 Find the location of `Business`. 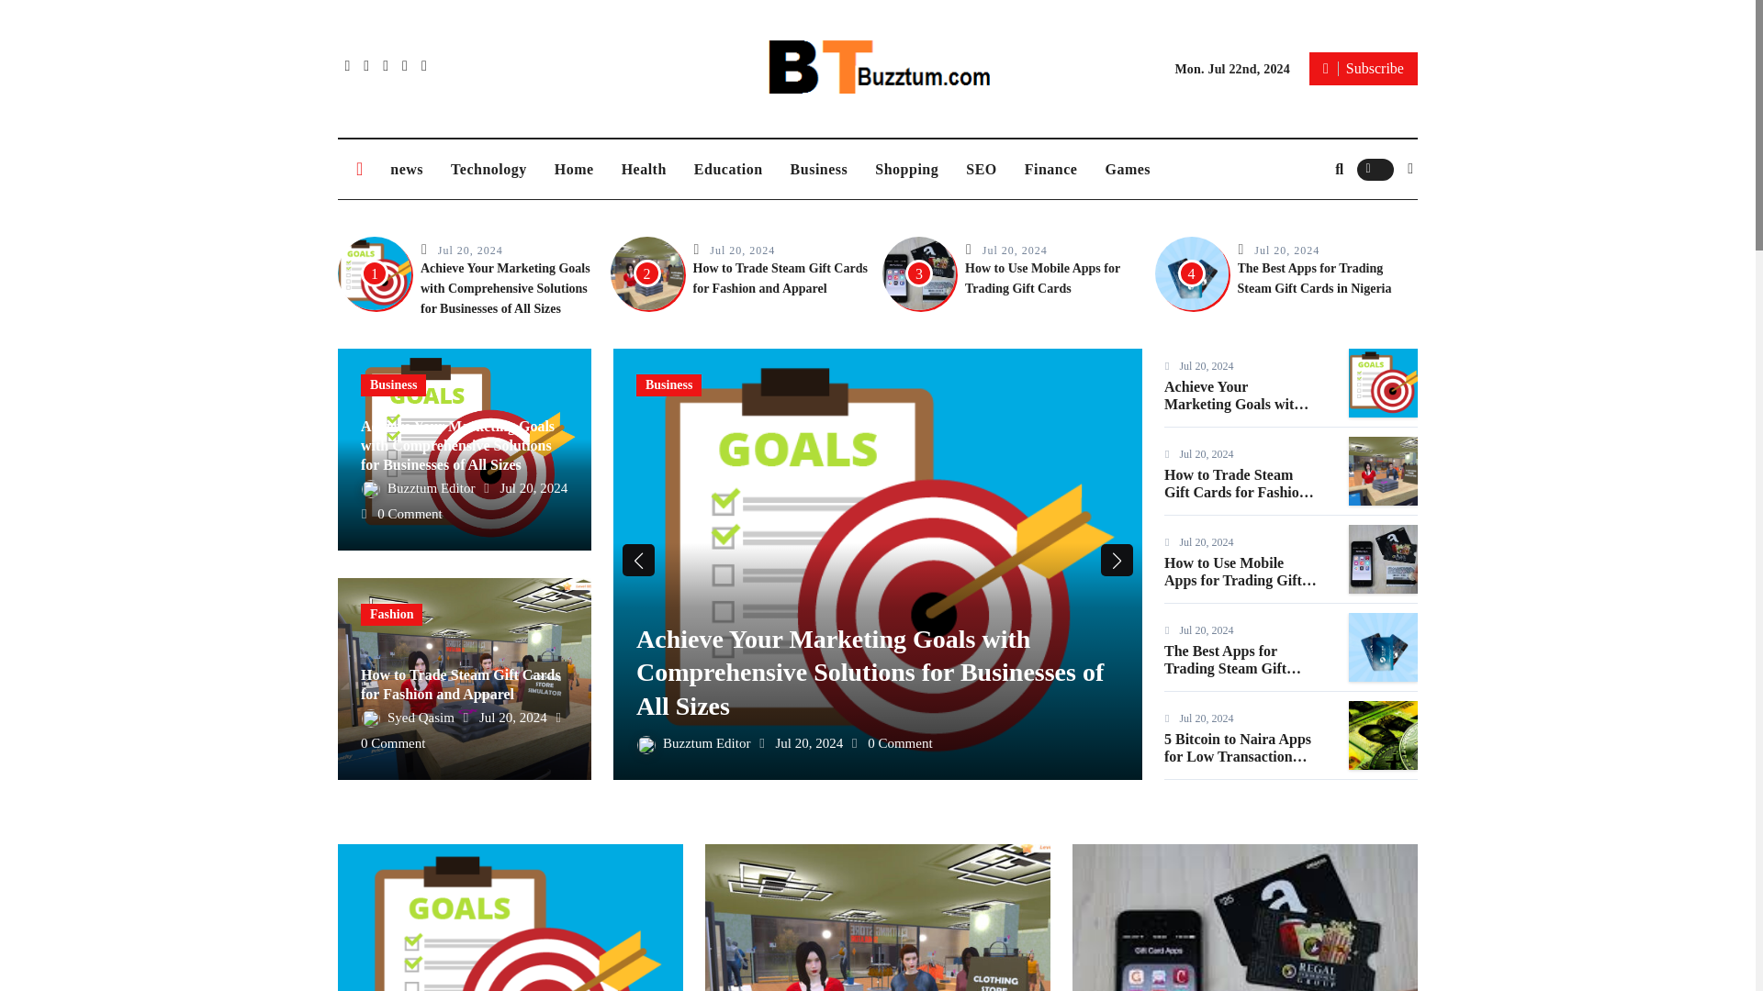

Business is located at coordinates (393, 385).